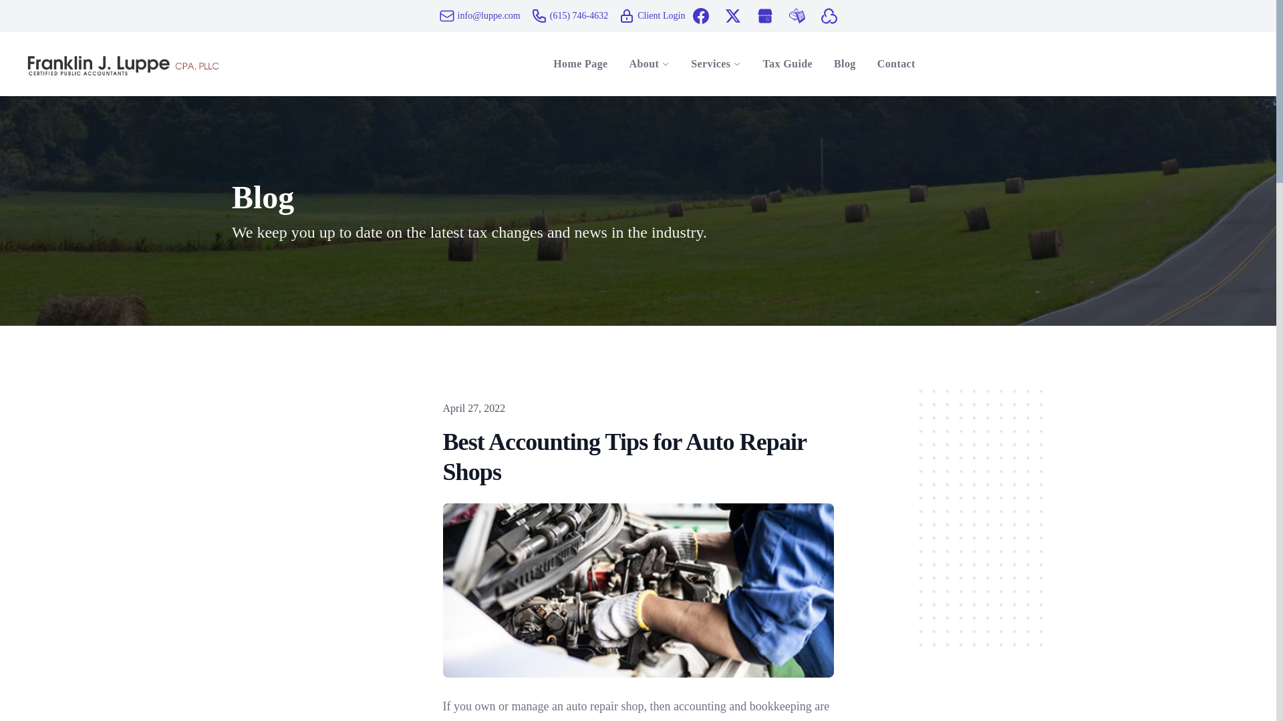 The image size is (1283, 721). I want to click on Client Login, so click(627, 15).